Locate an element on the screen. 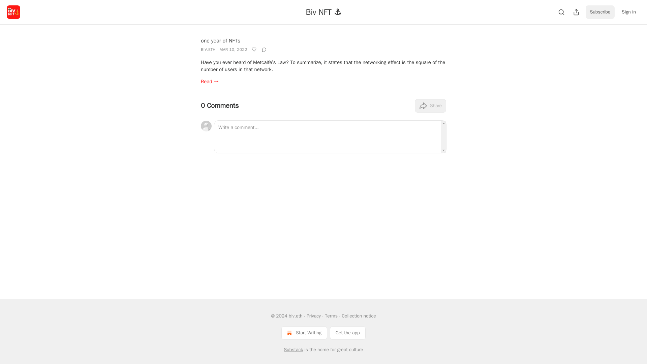 Image resolution: width=647 pixels, height=364 pixels. Terms is located at coordinates (331, 316).